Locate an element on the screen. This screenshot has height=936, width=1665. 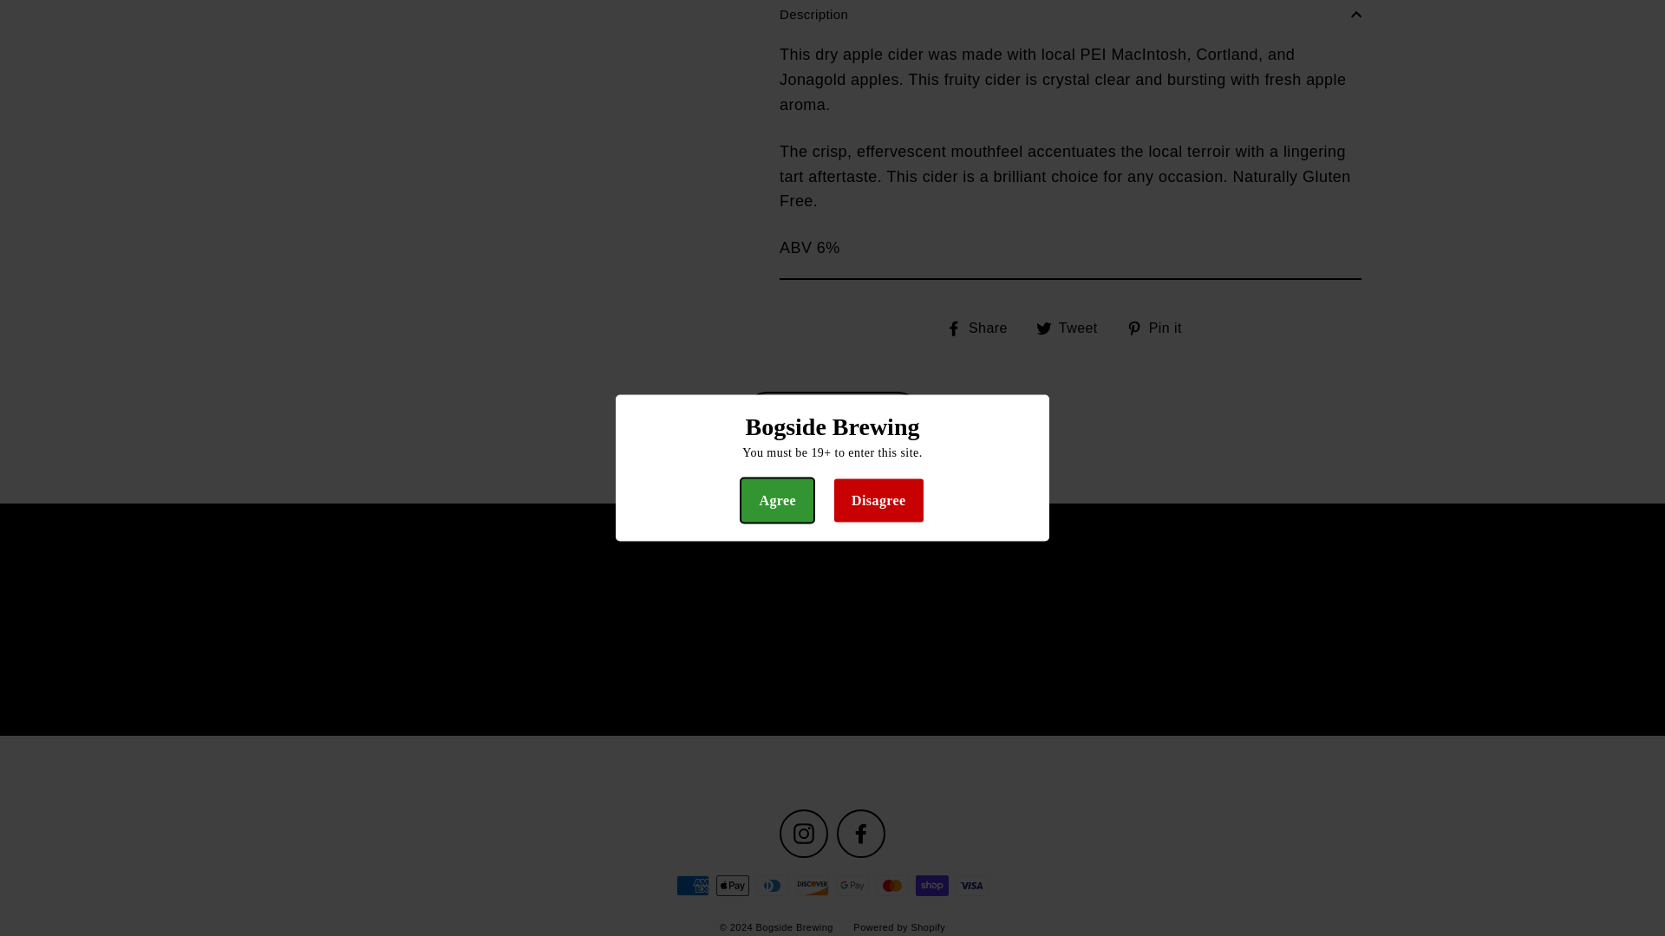
Shop Pay is located at coordinates (932, 885).